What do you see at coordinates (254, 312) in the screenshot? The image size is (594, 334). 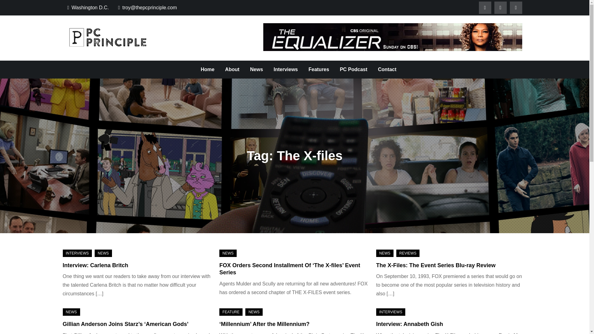 I see `NEWS` at bounding box center [254, 312].